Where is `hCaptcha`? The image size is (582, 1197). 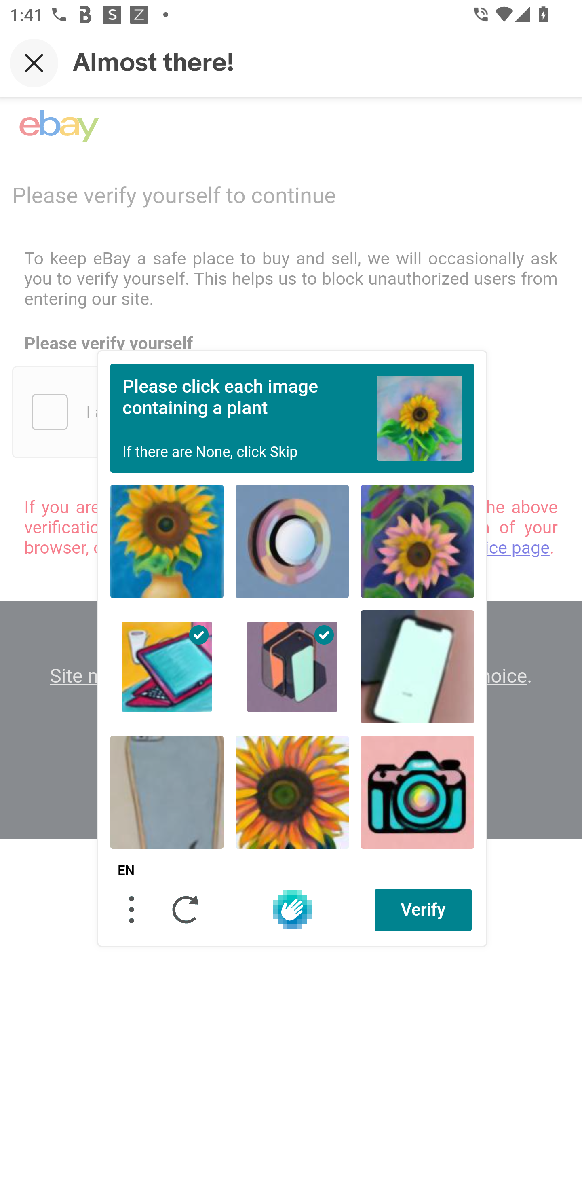
hCaptcha is located at coordinates (292, 909).